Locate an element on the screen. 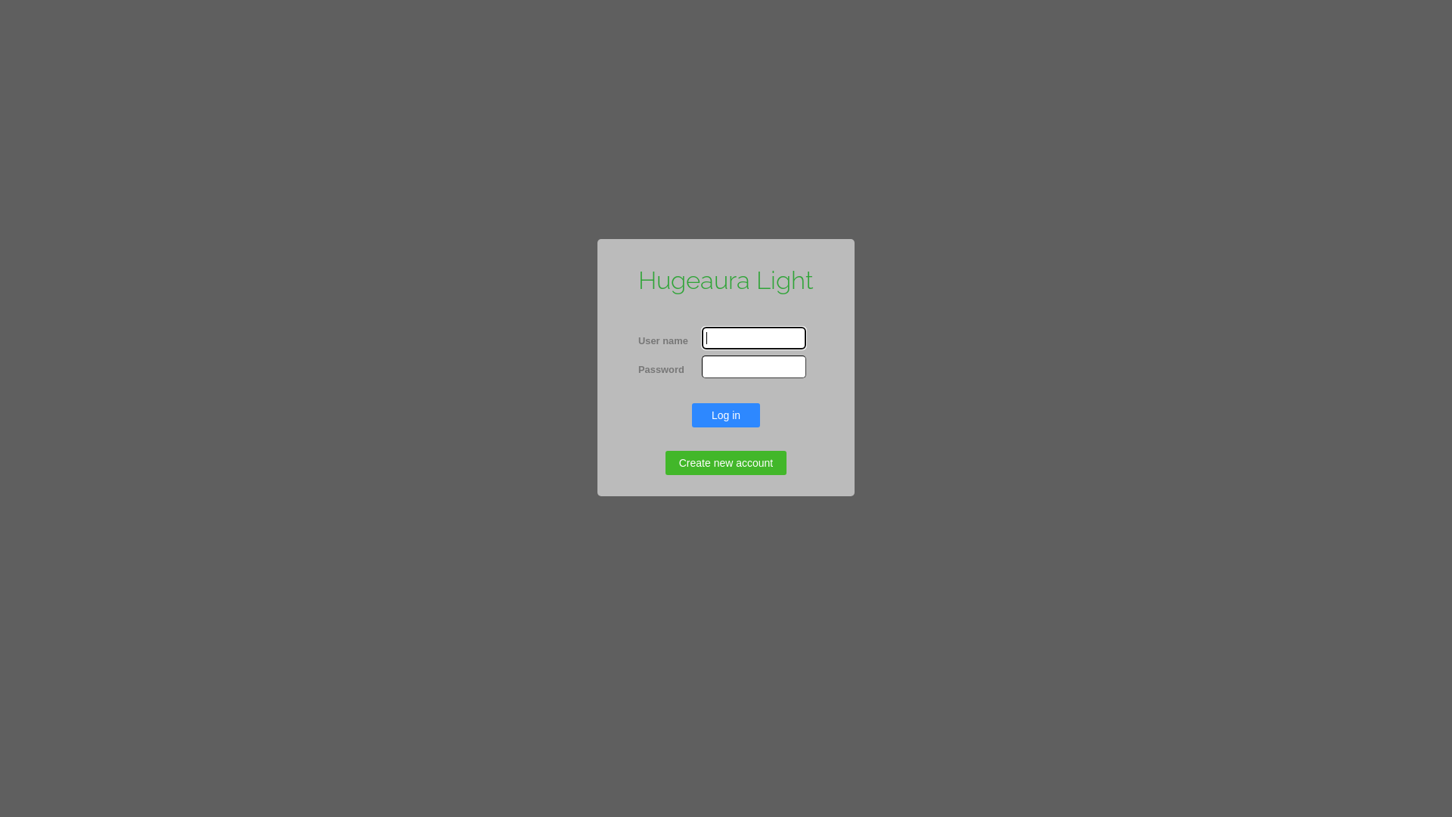 This screenshot has height=817, width=1452. Log in is located at coordinates (726, 415).